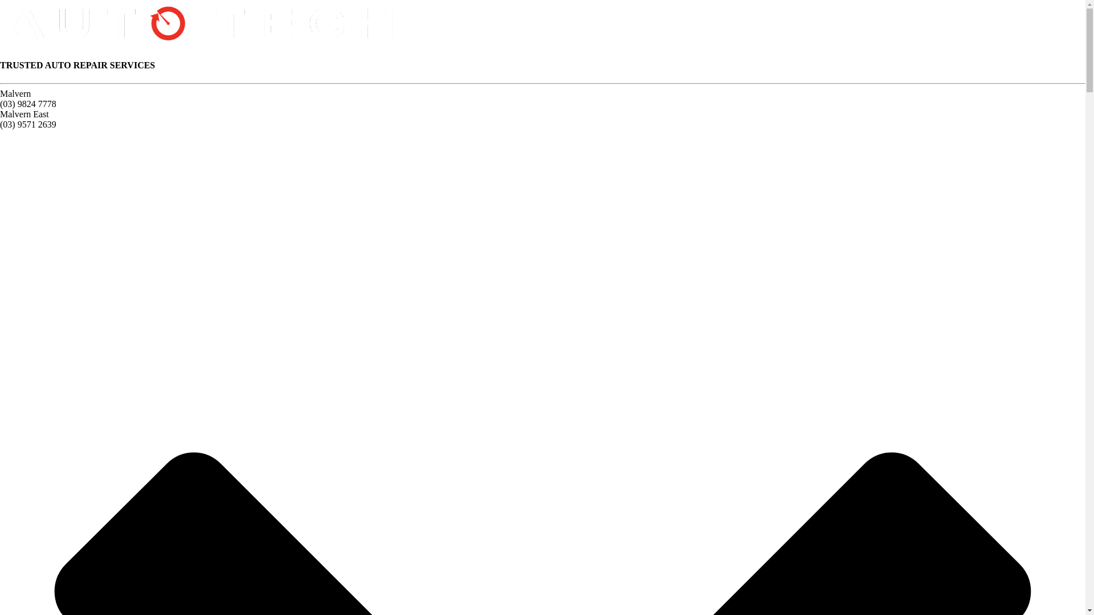  I want to click on Malvern Auto Tech, so click(199, 43).